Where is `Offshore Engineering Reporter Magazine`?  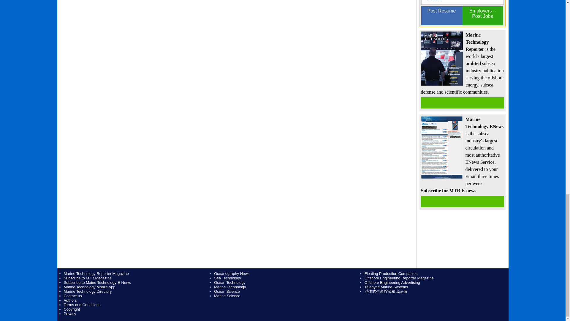
Offshore Engineering Reporter Magazine is located at coordinates (399, 278).